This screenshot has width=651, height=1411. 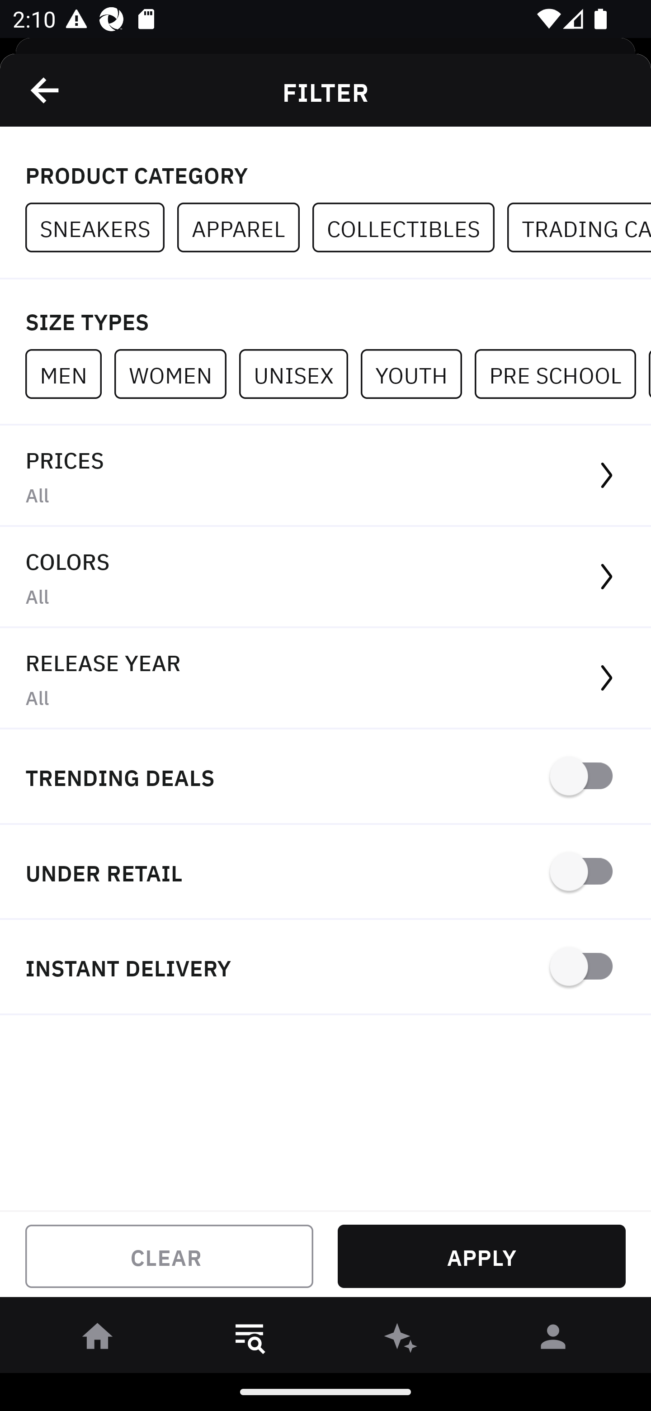 What do you see at coordinates (325, 678) in the screenshot?
I see `RELEASE YEAR All` at bounding box center [325, 678].